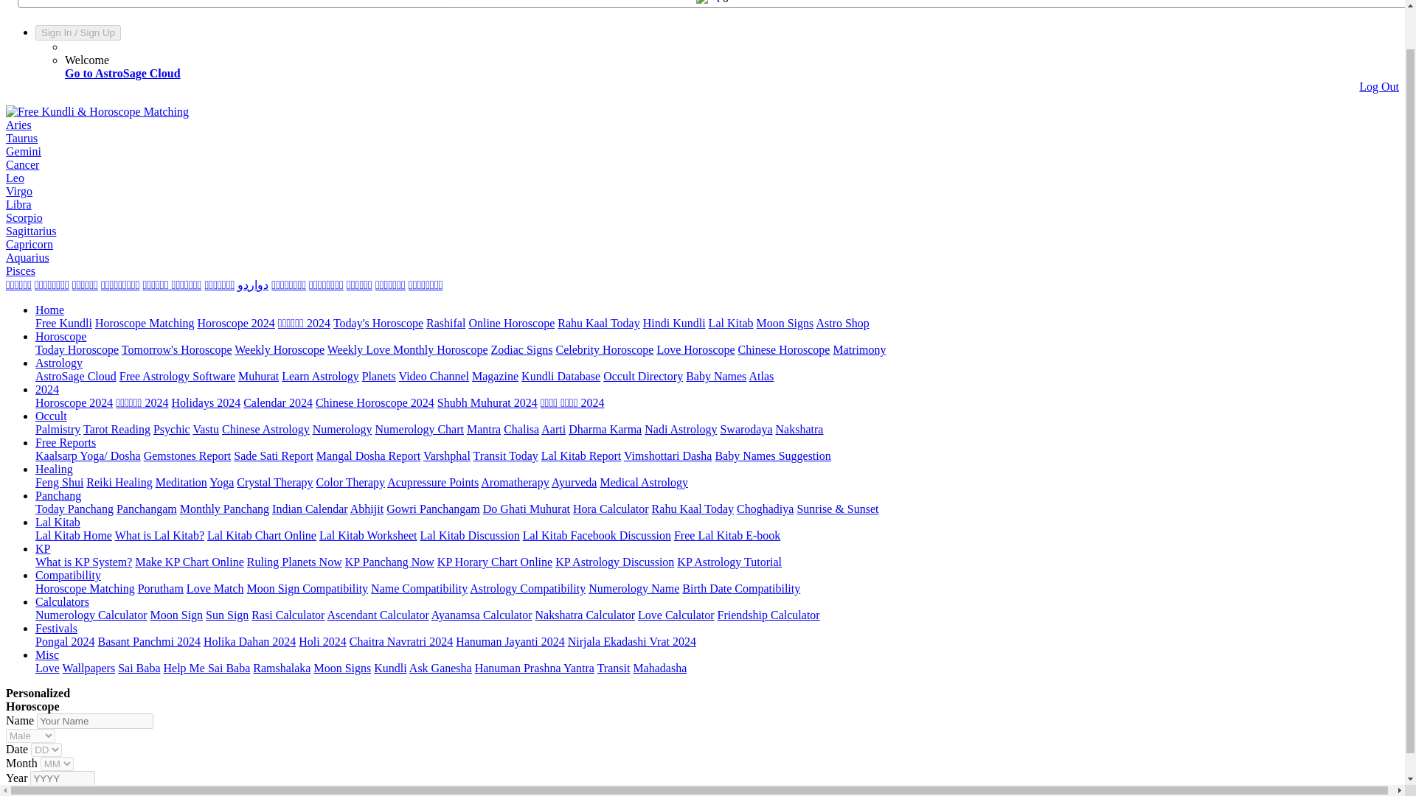 The height and width of the screenshot is (796, 1416). I want to click on Libra, so click(18, 204).